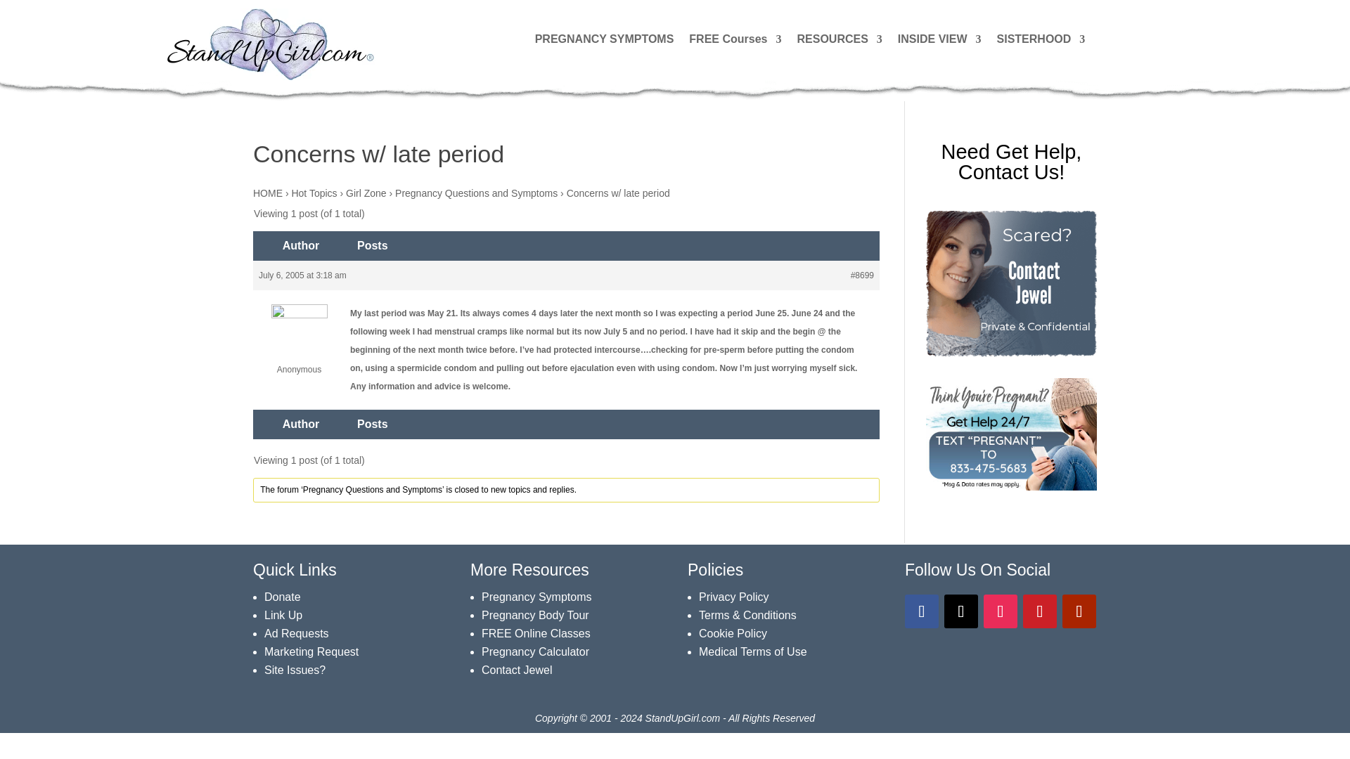 The width and height of the screenshot is (1350, 759). Describe the element at coordinates (735, 42) in the screenshot. I see `FREE Courses` at that location.